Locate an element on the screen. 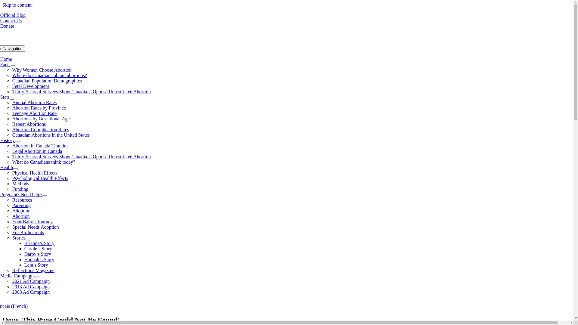 Image resolution: width=578 pixels, height=325 pixels. Pregnant? Need help? is located at coordinates (21, 194).